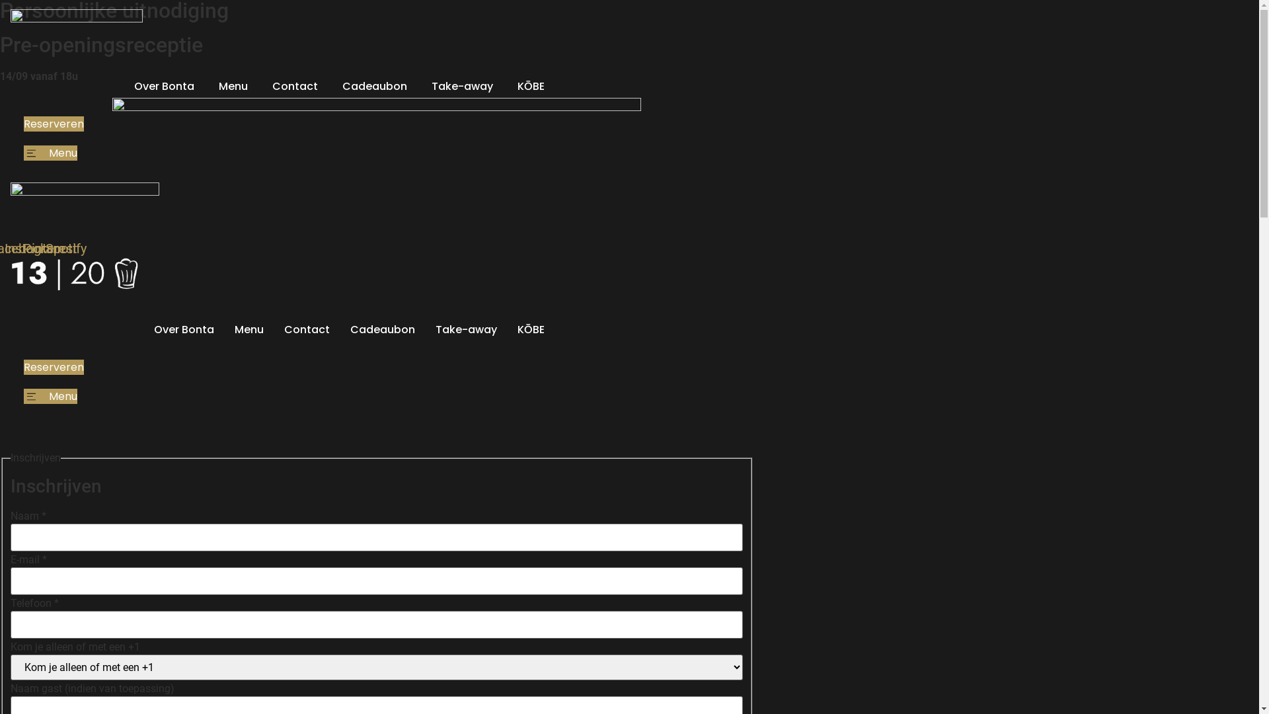  Describe the element at coordinates (50, 153) in the screenshot. I see `Menu` at that location.